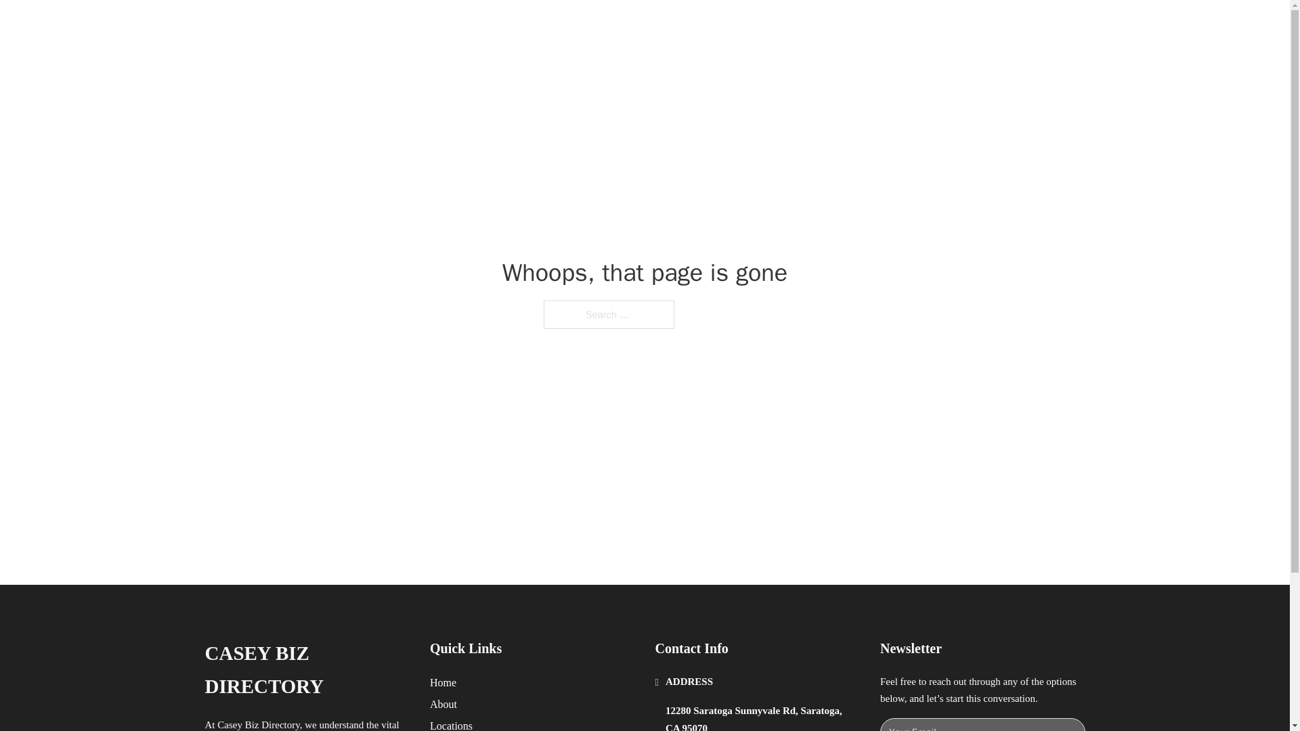  What do you see at coordinates (306, 670) in the screenshot?
I see `CASEY BIZ DIRECTORY` at bounding box center [306, 670].